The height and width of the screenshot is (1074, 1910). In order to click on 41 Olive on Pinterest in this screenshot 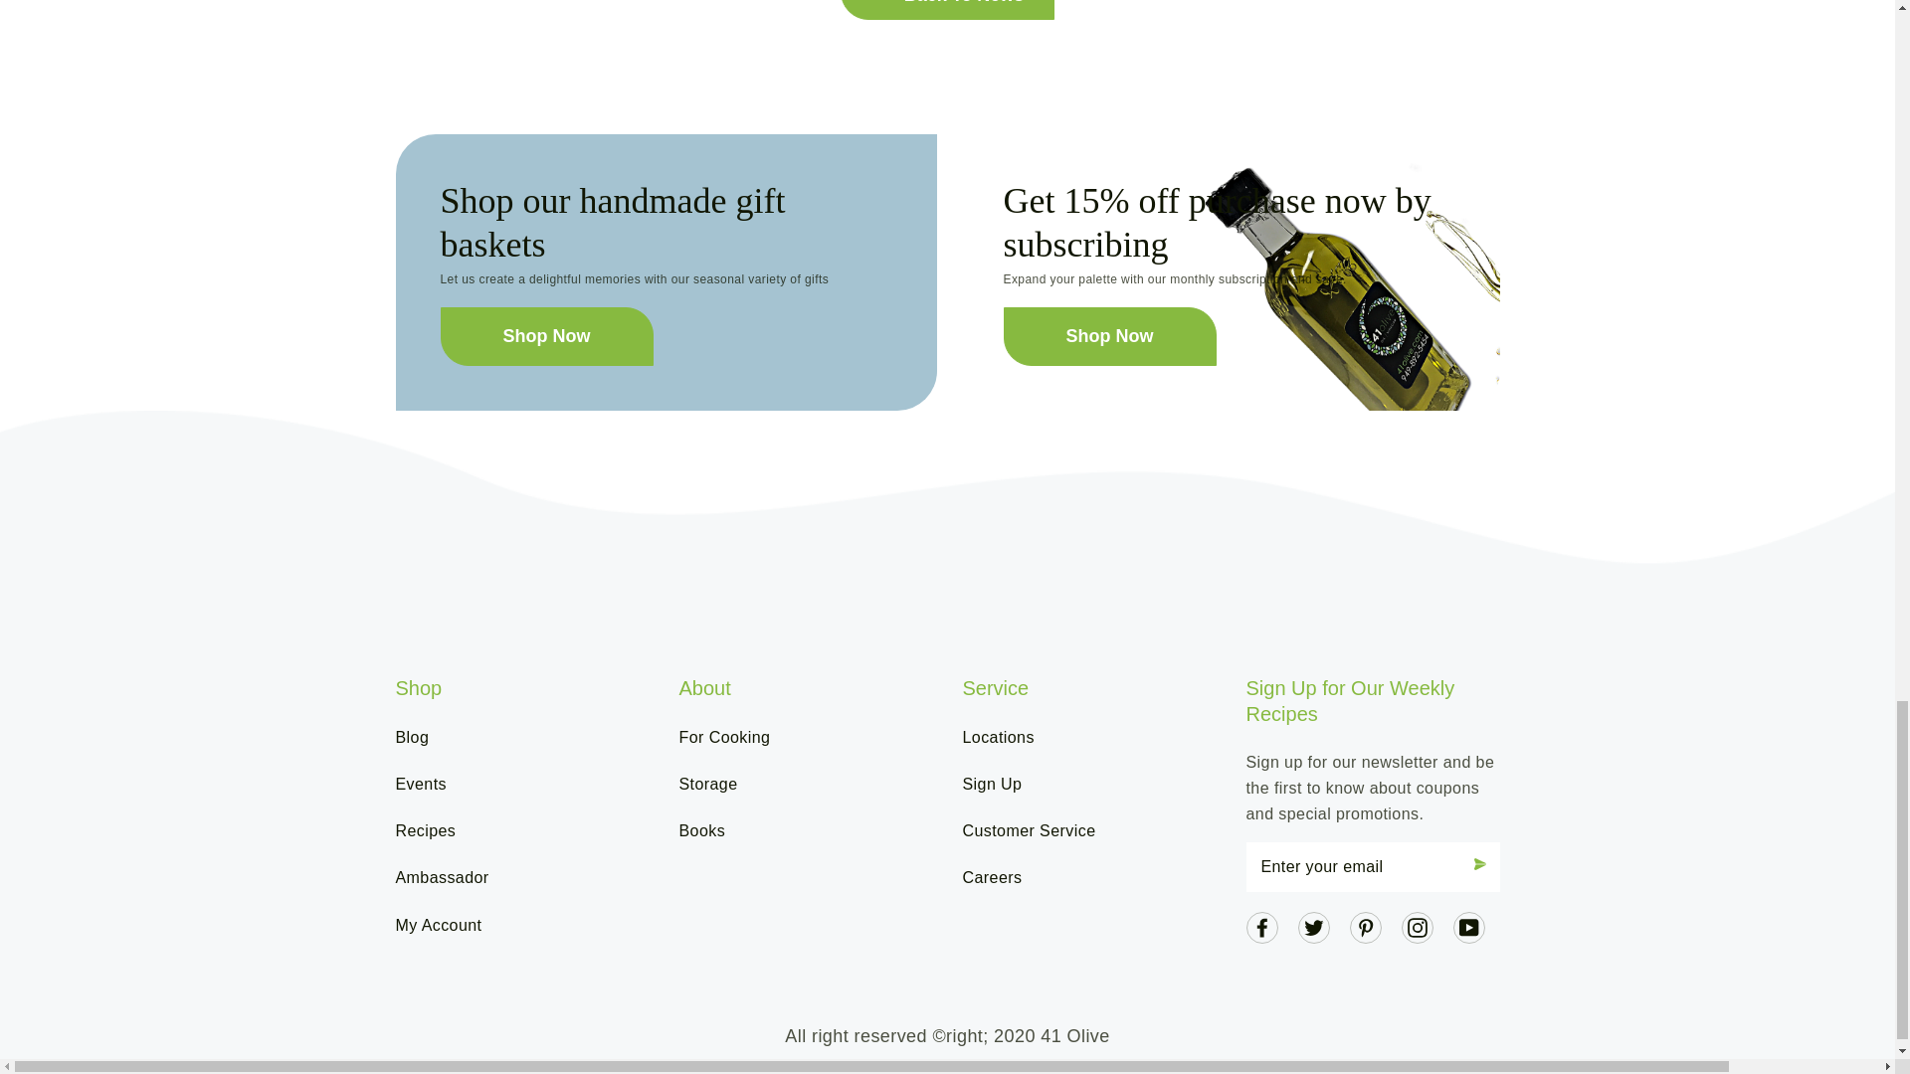, I will do `click(1365, 926)`.